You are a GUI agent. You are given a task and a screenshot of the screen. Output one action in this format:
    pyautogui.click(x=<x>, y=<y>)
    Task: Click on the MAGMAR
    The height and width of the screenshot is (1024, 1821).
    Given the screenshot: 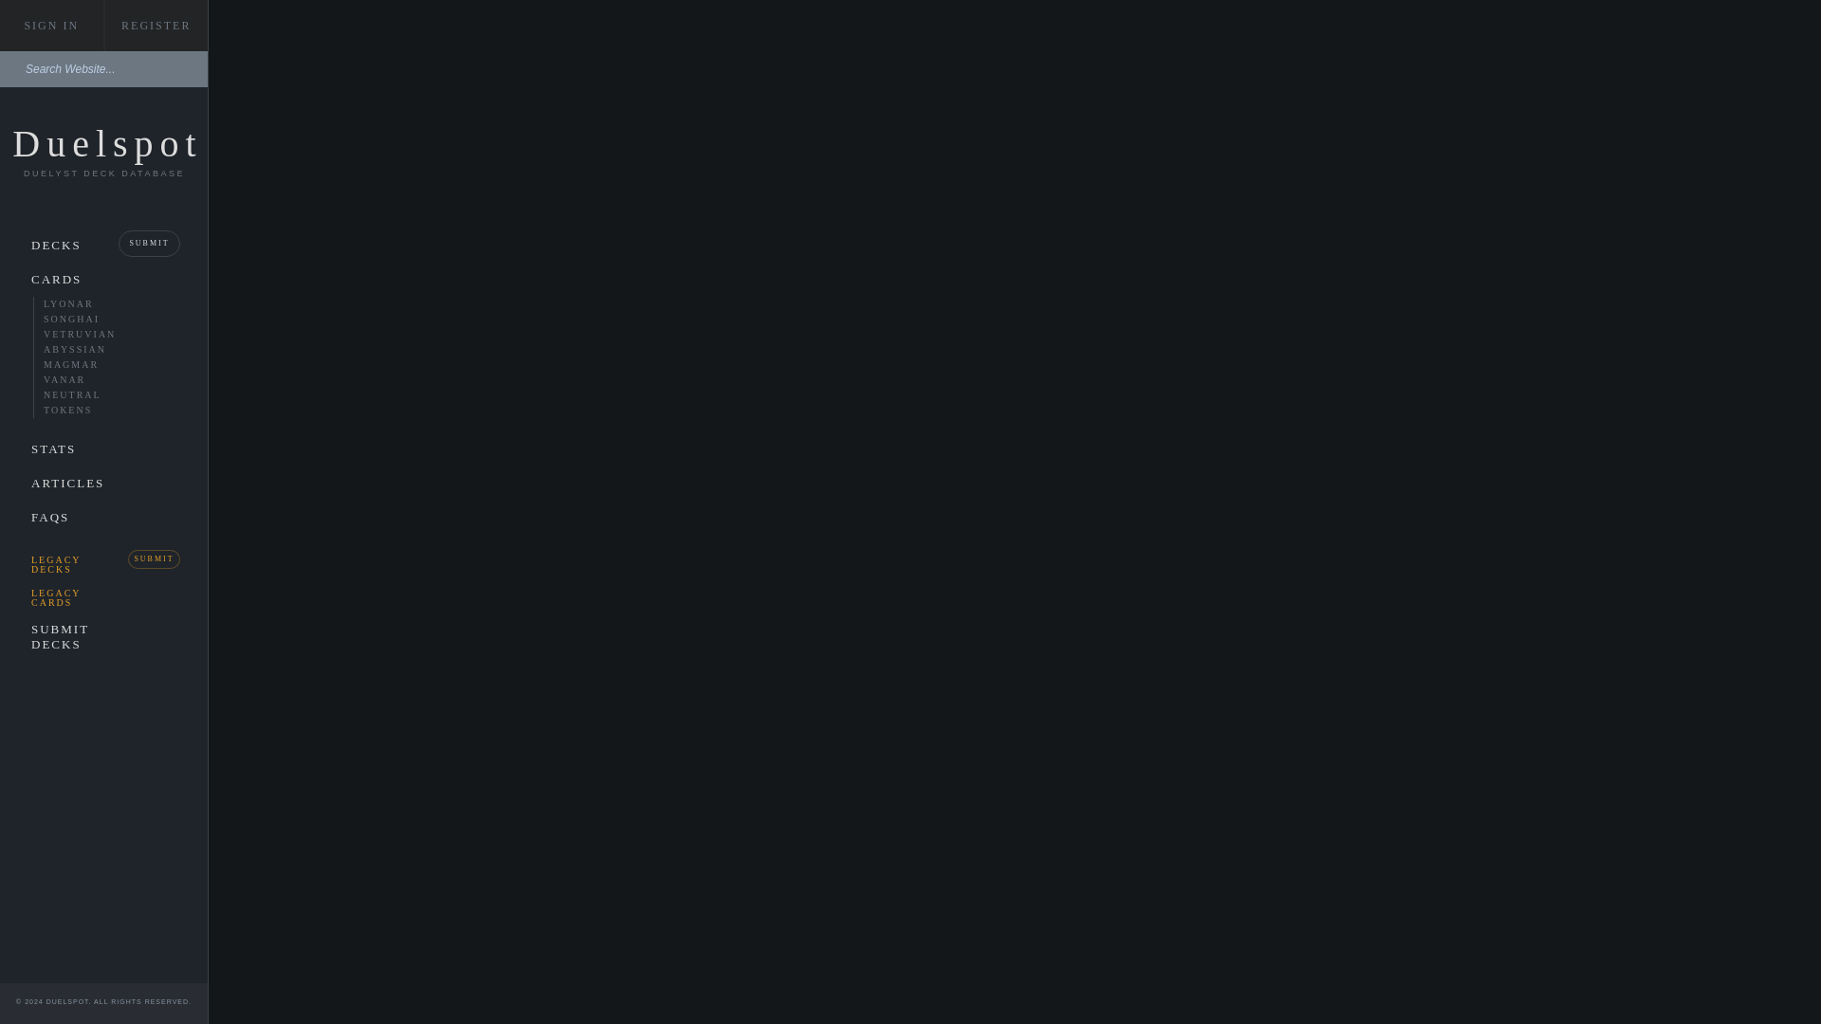 What is the action you would take?
    pyautogui.click(x=84, y=364)
    